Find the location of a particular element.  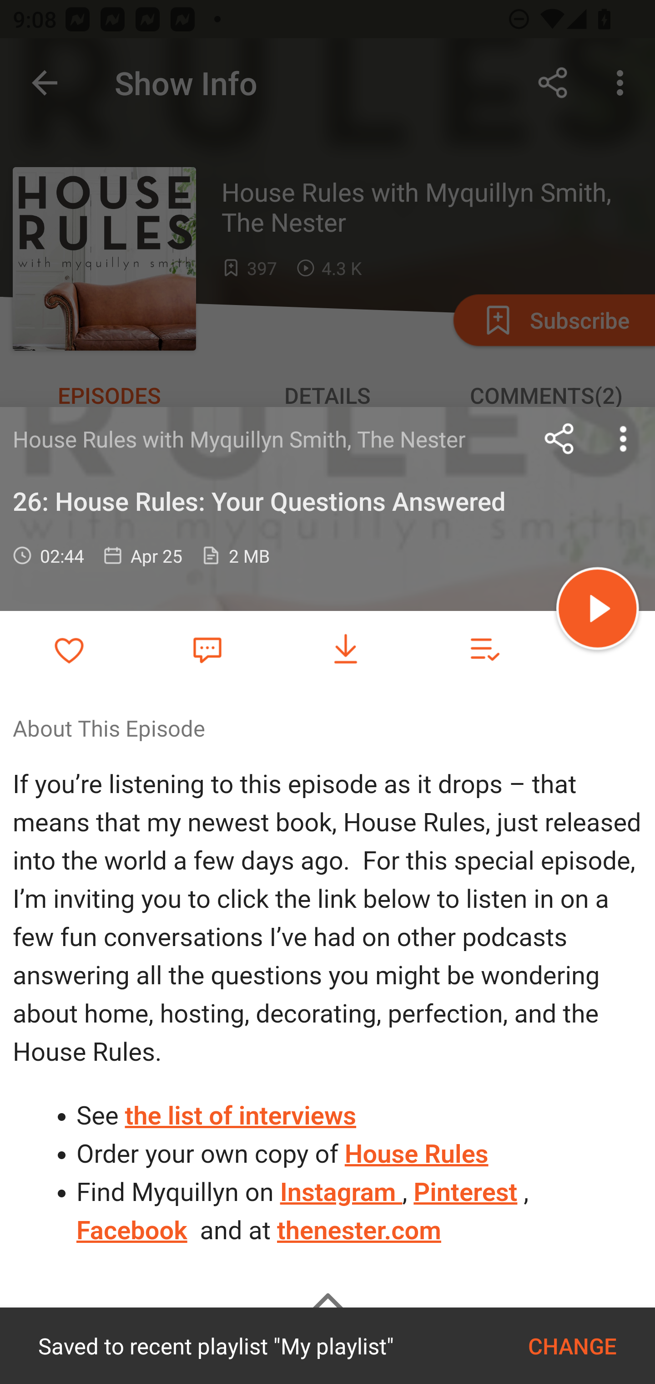

Facebook is located at coordinates (132, 1231).